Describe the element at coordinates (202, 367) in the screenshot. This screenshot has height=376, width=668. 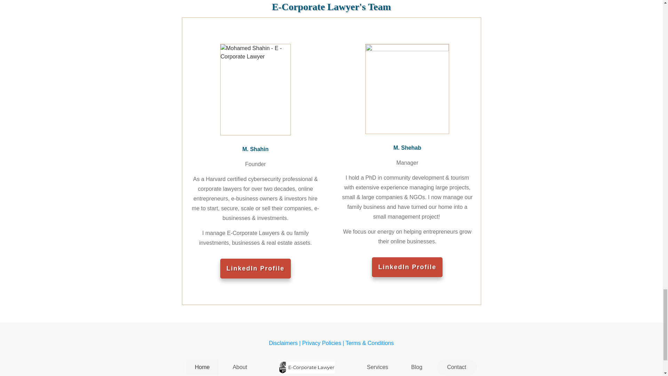
I see `Home` at that location.